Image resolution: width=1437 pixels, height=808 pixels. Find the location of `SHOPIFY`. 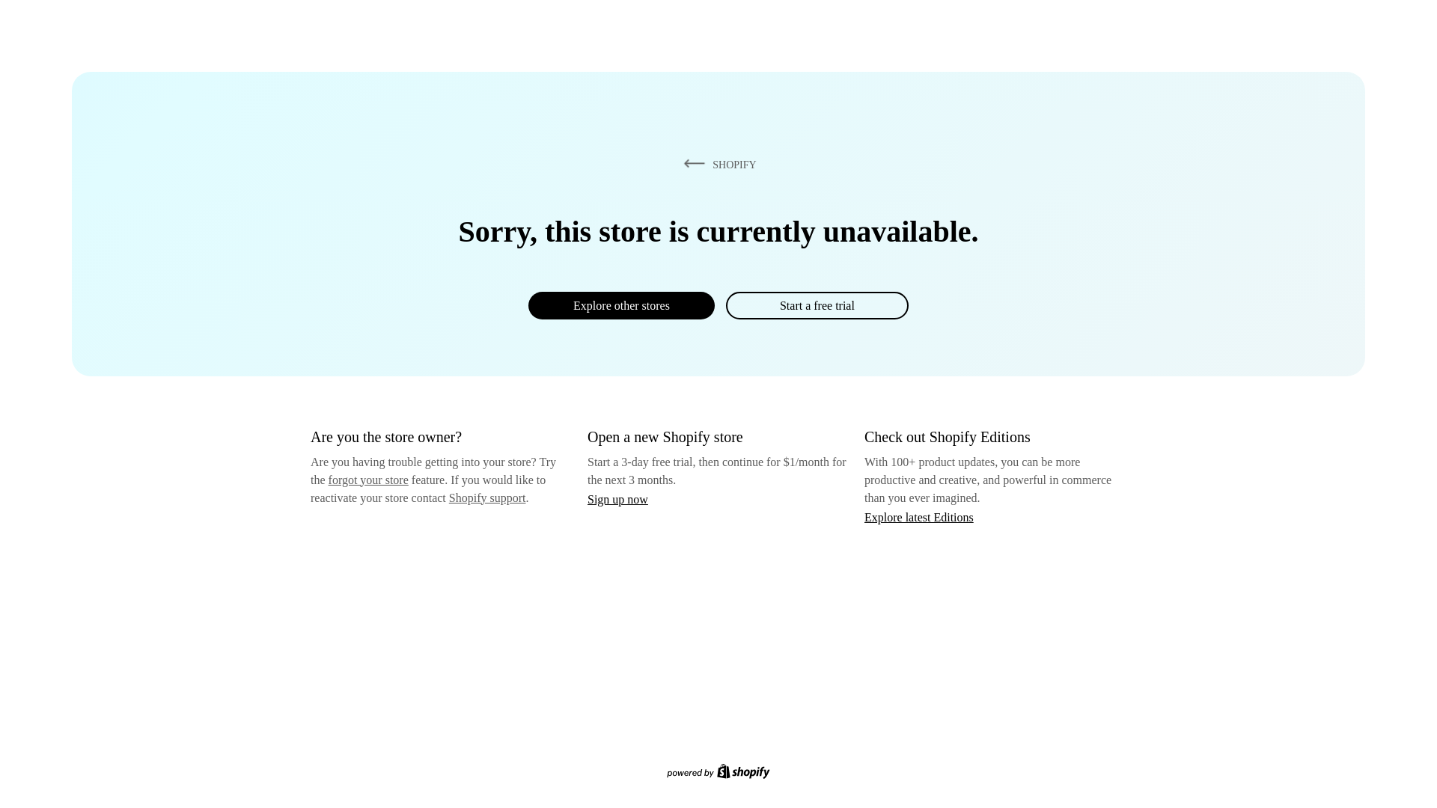

SHOPIFY is located at coordinates (717, 164).